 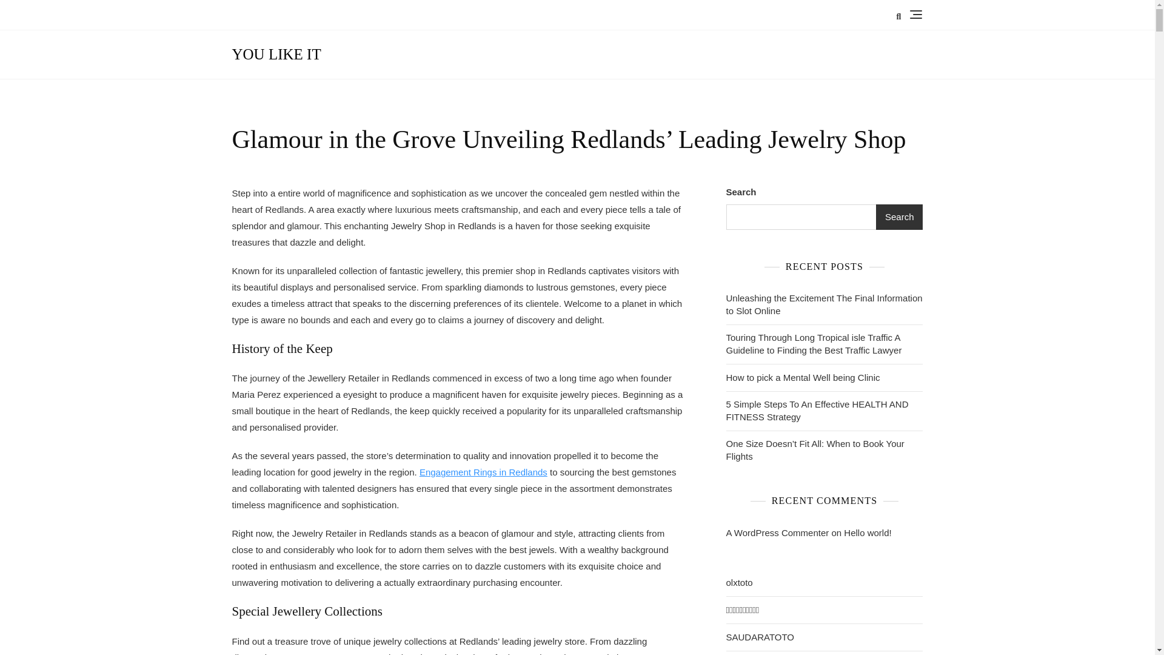 I want to click on Search, so click(x=900, y=217).